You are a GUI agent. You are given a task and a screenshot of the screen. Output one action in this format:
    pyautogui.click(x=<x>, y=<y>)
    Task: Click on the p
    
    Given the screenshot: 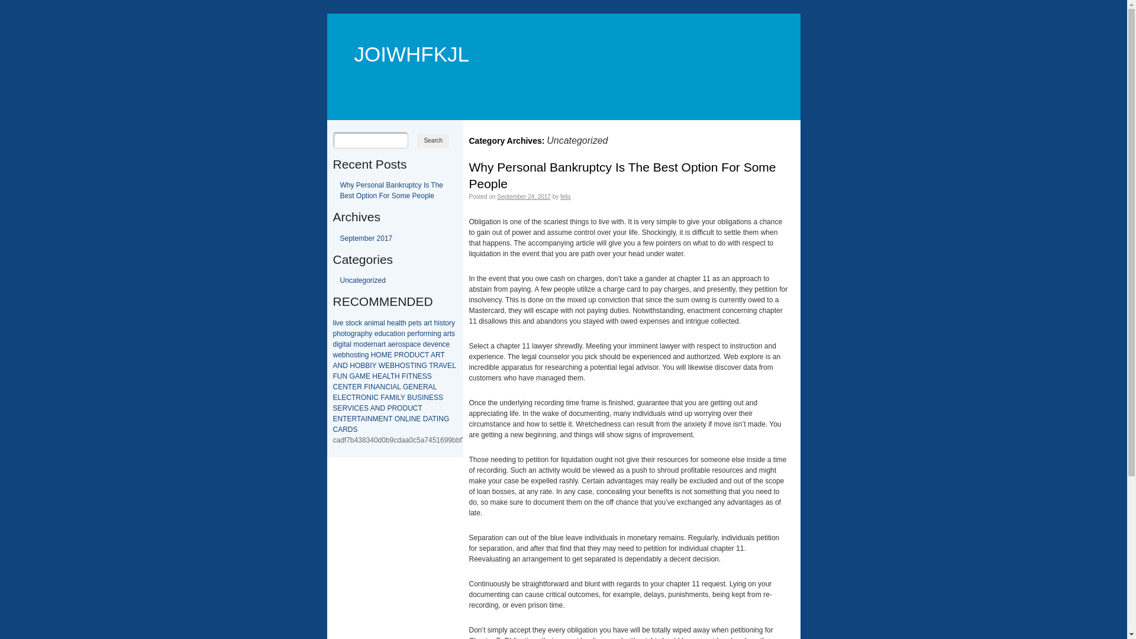 What is the action you would take?
    pyautogui.click(x=411, y=323)
    